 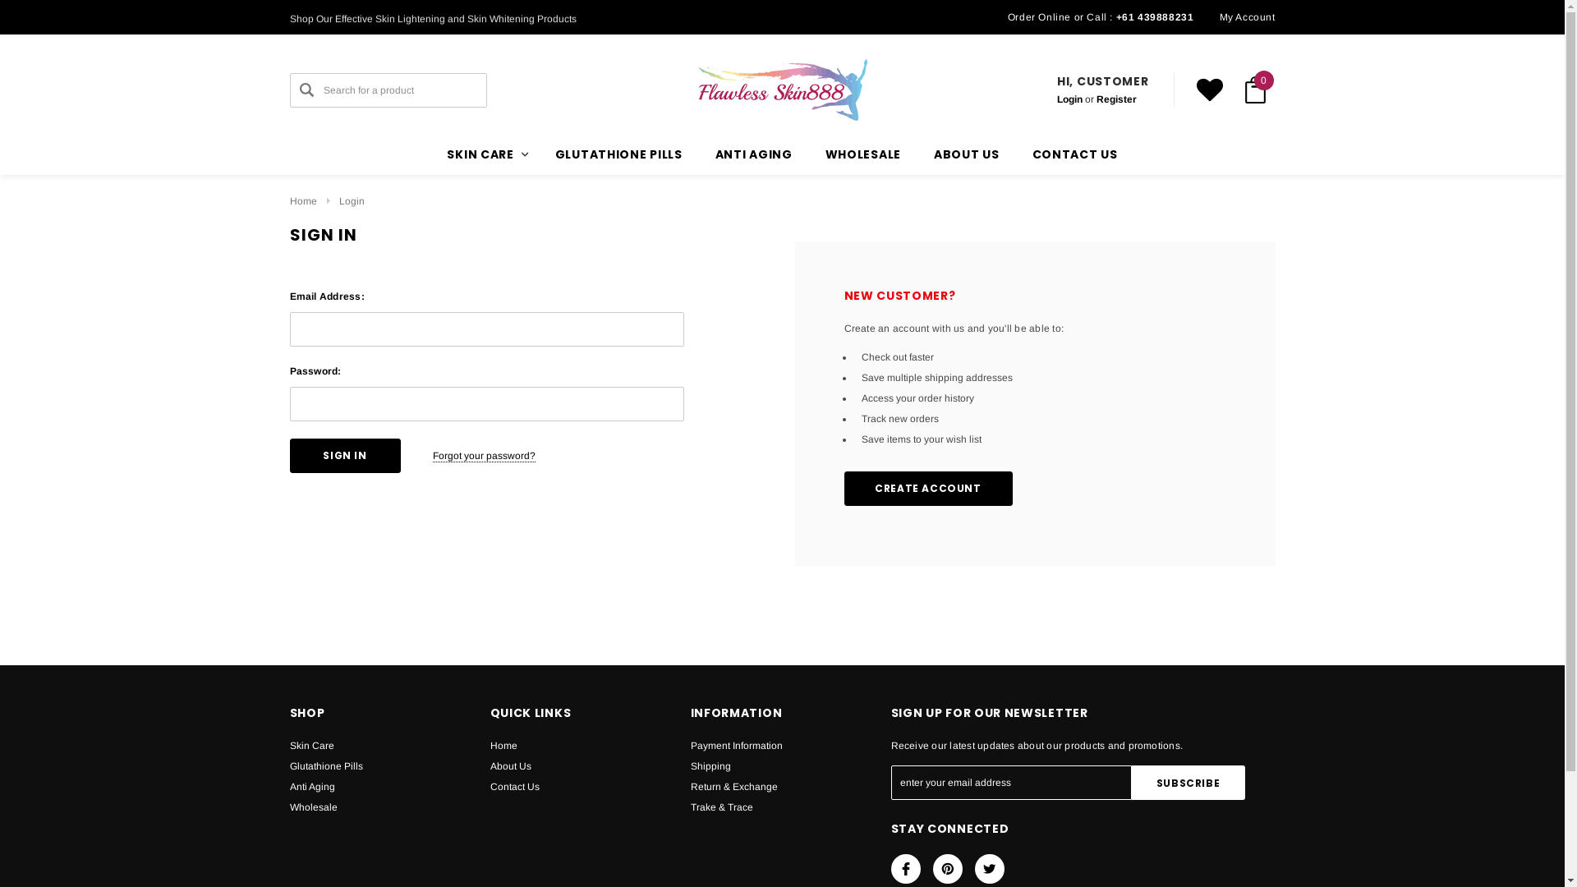 What do you see at coordinates (710, 767) in the screenshot?
I see `Shipping` at bounding box center [710, 767].